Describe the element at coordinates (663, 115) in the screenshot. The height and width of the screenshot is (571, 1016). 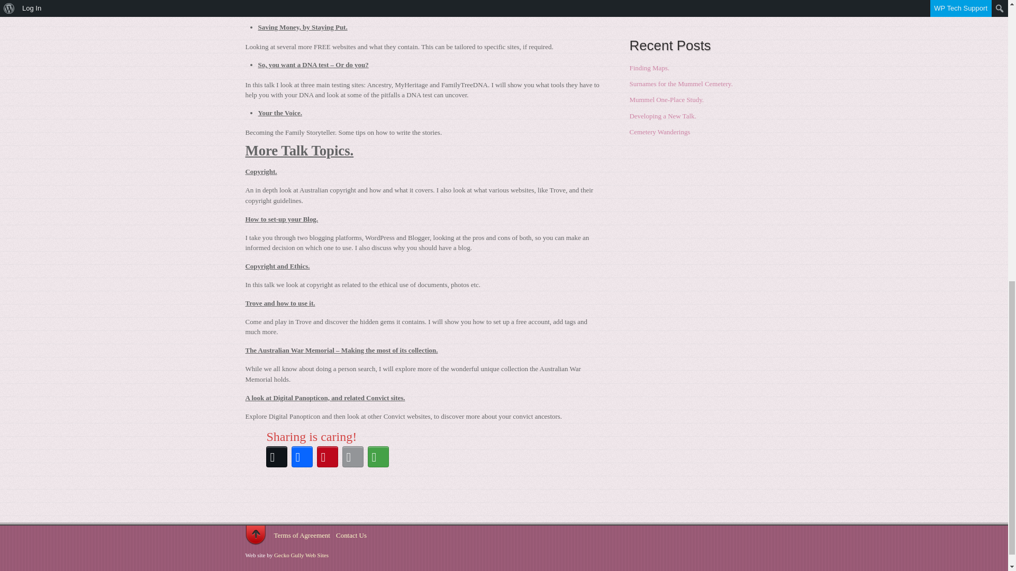
I see `Developing a New Talk.` at that location.